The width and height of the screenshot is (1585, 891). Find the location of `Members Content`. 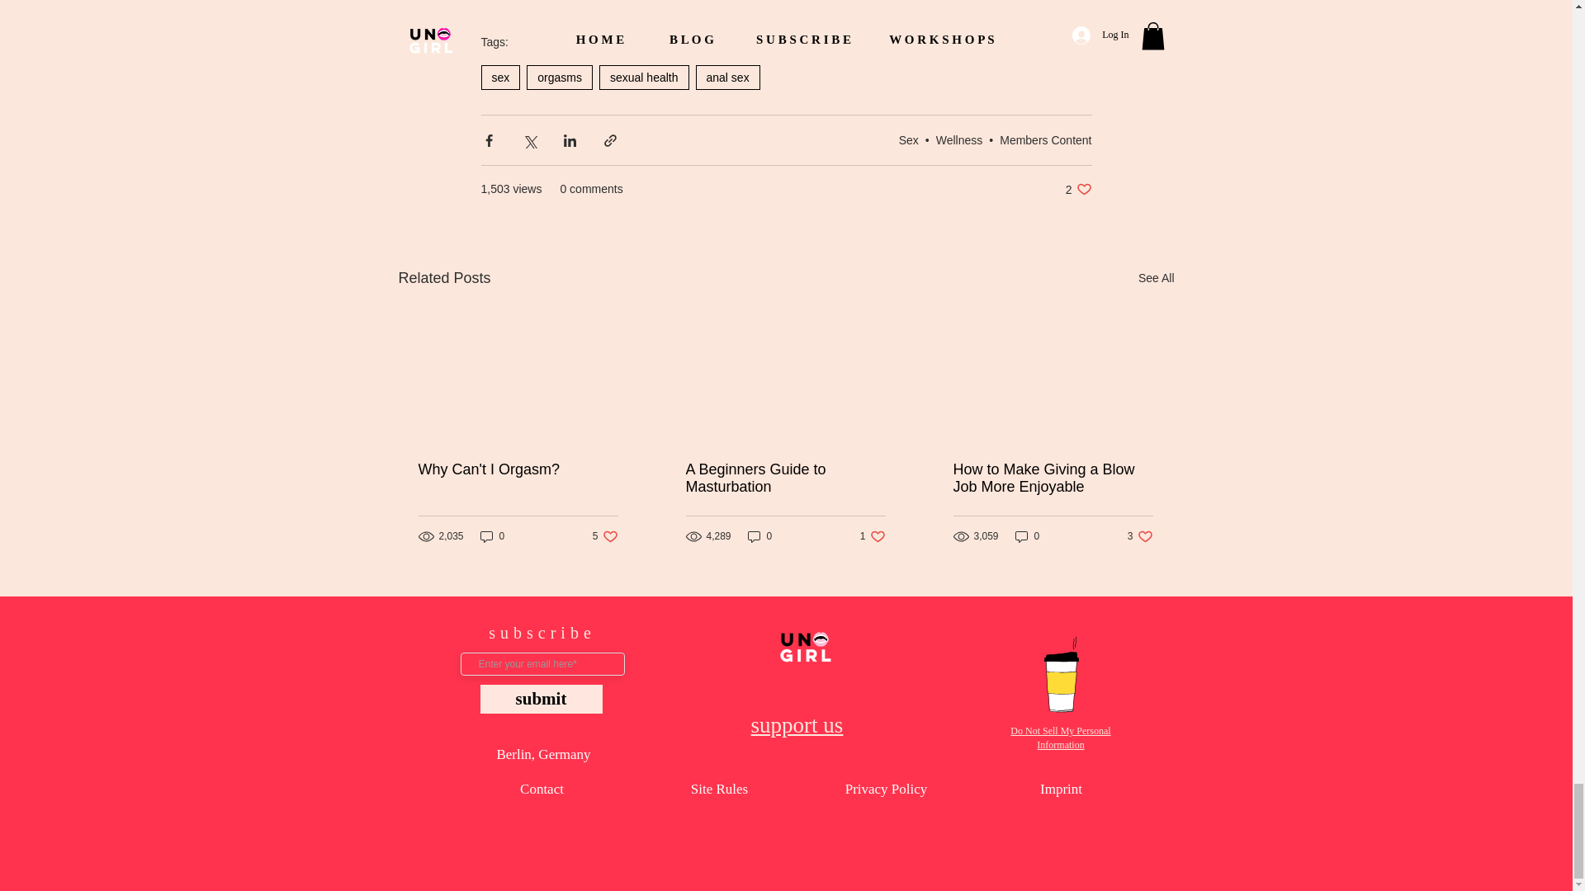

Members Content is located at coordinates (1045, 140).